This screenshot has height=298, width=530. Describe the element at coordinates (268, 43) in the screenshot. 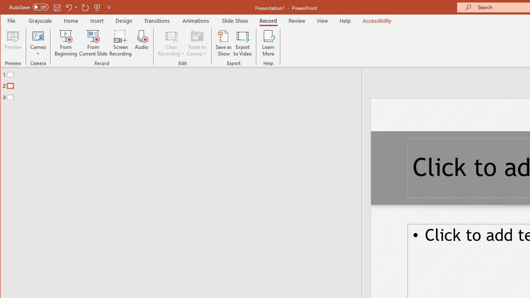

I see `Learn More` at that location.